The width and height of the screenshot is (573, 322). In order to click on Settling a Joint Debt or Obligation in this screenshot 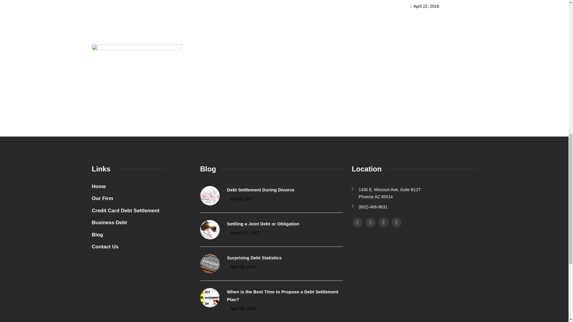, I will do `click(263, 224)`.